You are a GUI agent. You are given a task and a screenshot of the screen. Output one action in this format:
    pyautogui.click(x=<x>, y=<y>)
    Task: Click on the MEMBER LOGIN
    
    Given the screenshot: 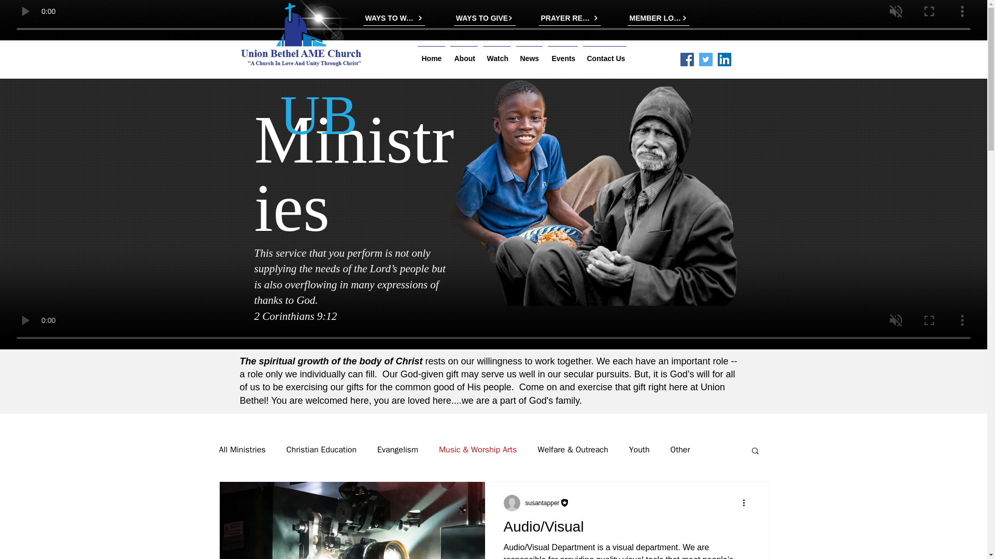 What is the action you would take?
    pyautogui.click(x=657, y=18)
    